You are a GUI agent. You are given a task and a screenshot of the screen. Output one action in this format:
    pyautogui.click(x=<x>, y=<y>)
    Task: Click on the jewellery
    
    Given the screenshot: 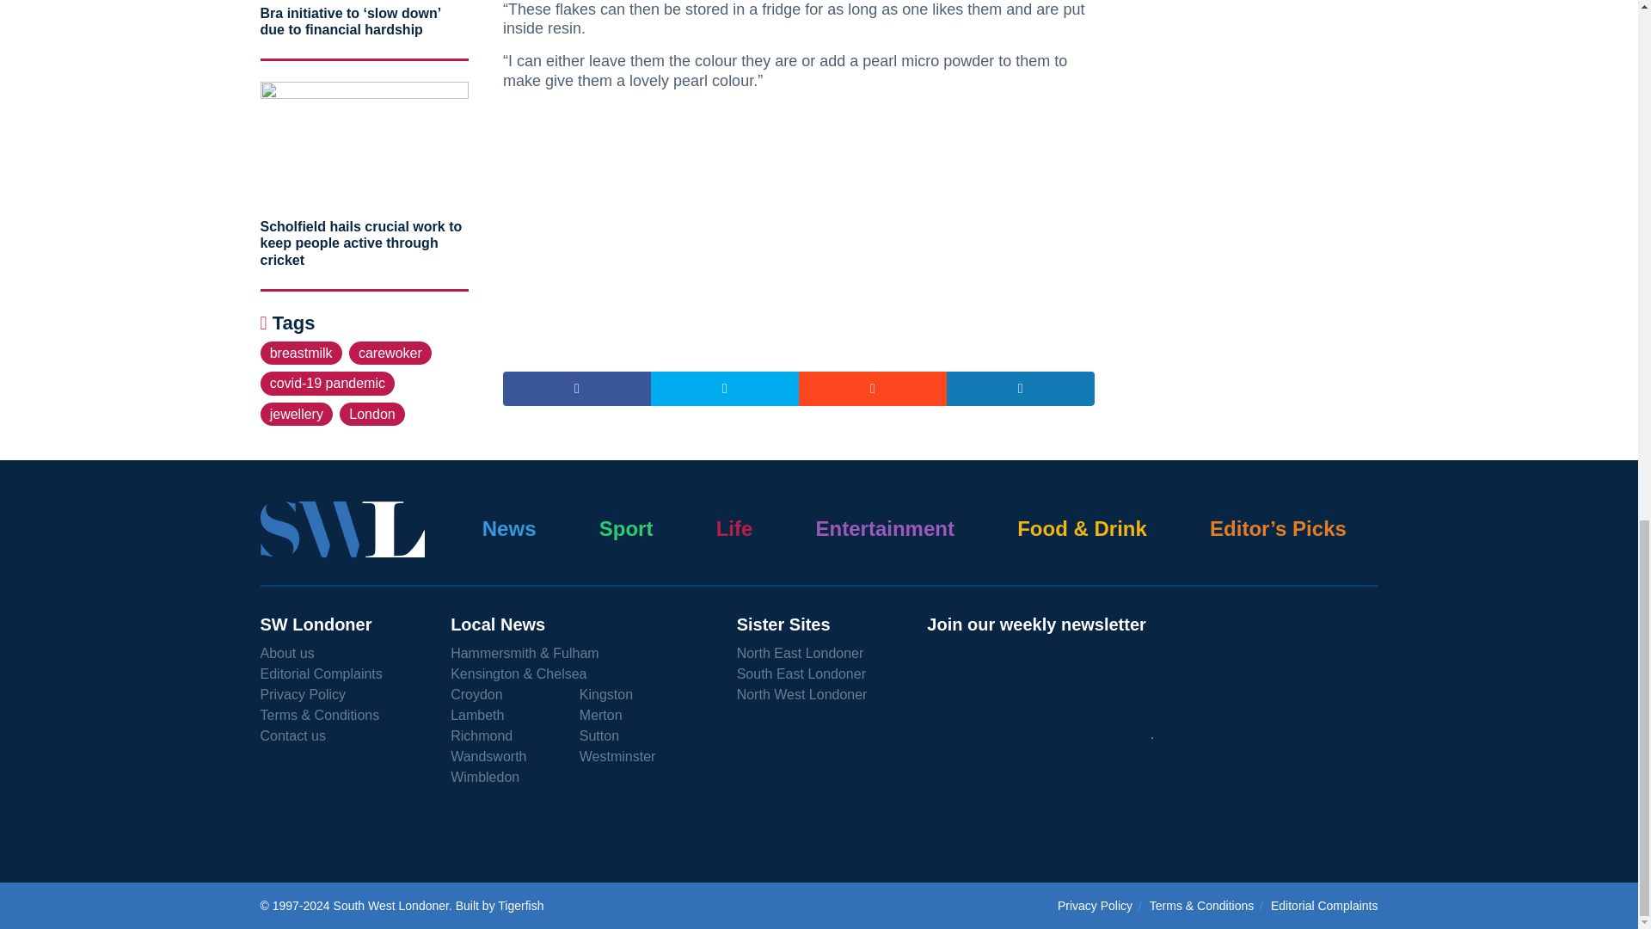 What is the action you would take?
    pyautogui.click(x=296, y=413)
    